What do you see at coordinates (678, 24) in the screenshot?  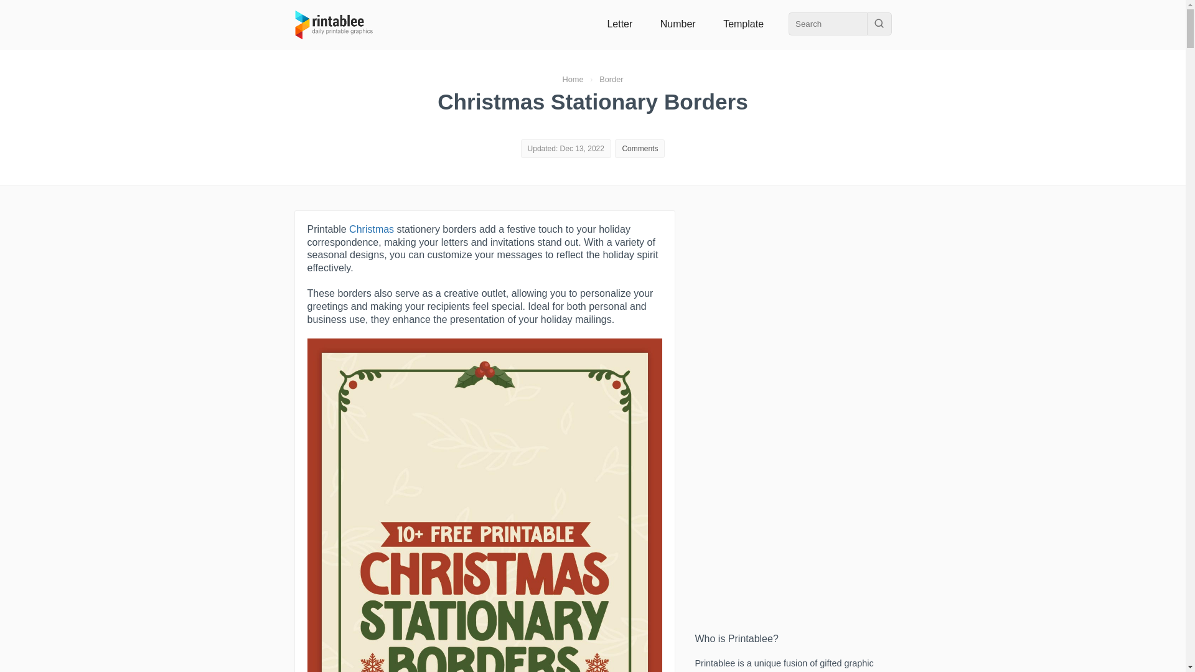 I see `Printable Number Category` at bounding box center [678, 24].